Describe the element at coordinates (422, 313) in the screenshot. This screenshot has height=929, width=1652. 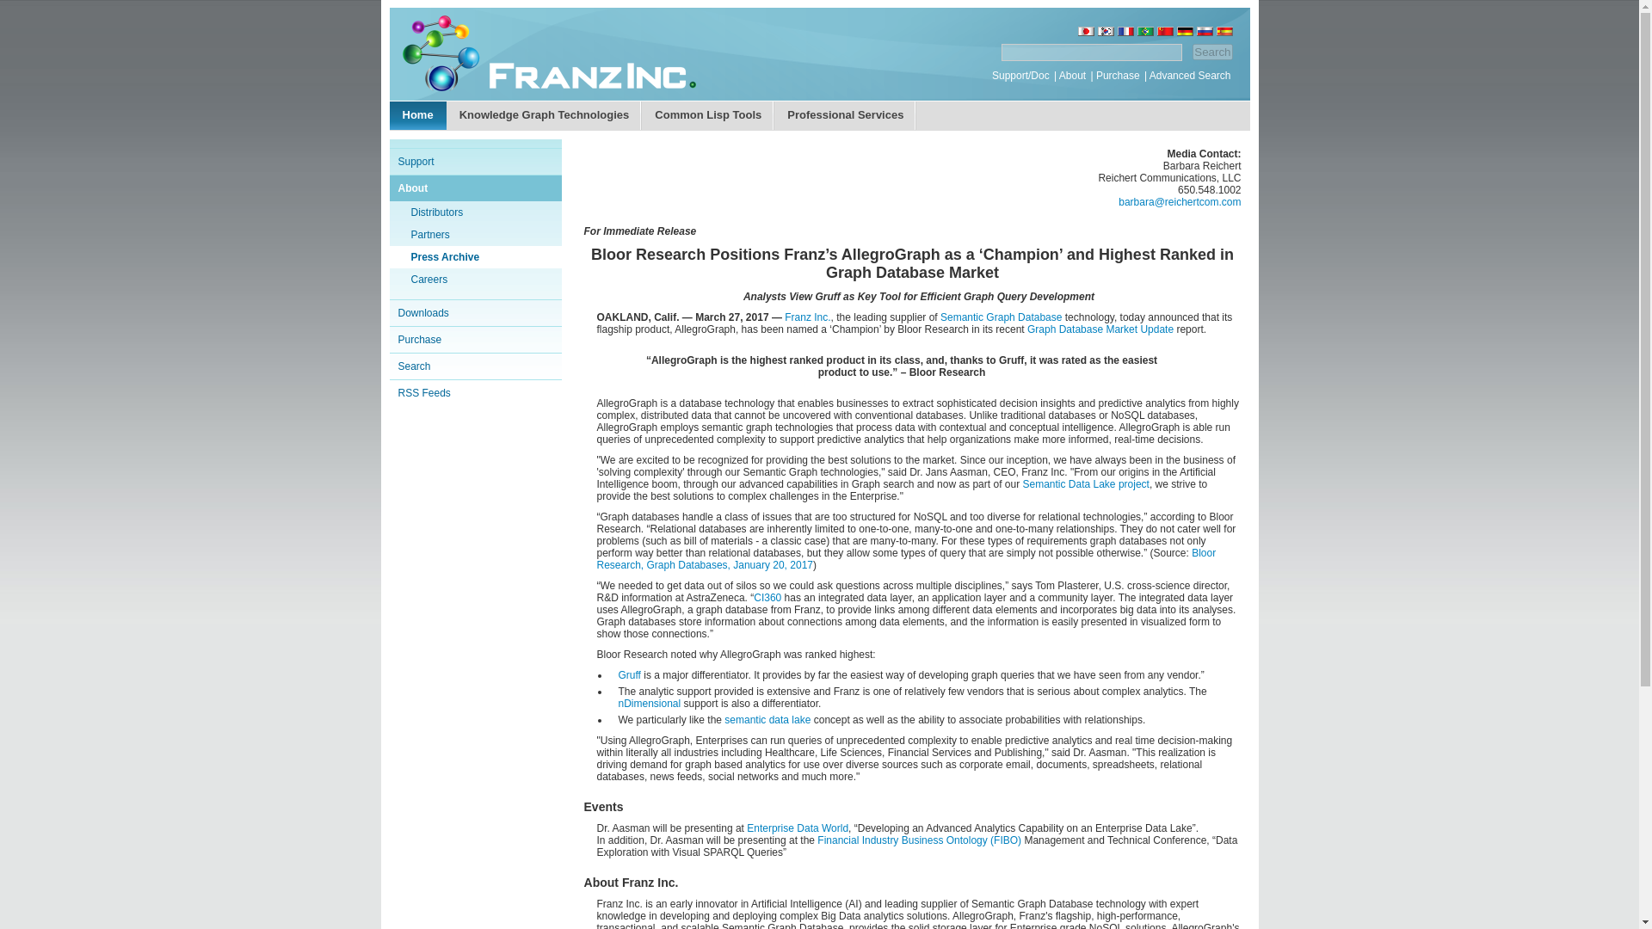
I see `Downloads` at that location.